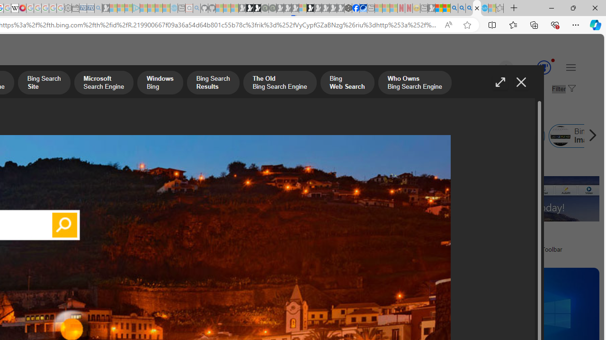  I want to click on Bing Bar Download, so click(428, 136).